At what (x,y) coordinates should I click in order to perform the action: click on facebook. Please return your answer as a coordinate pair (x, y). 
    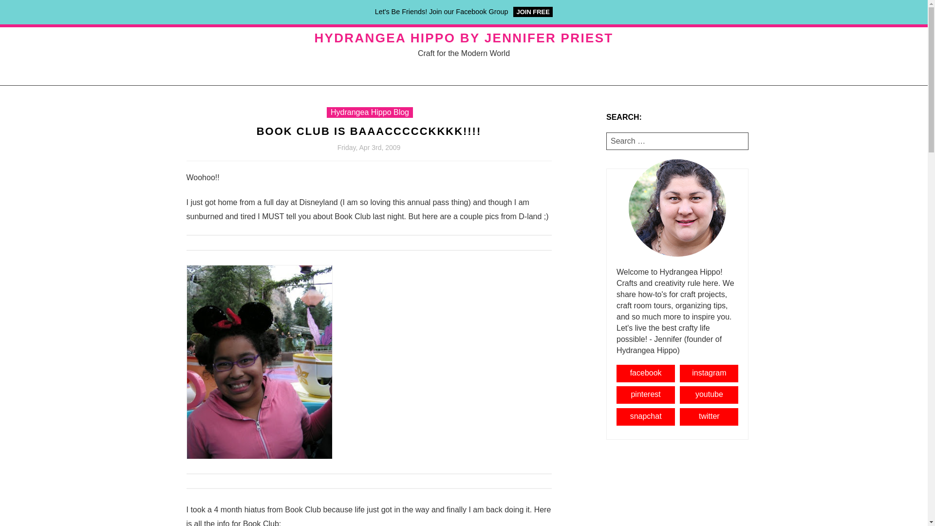
    Looking at the image, I should click on (646, 374).